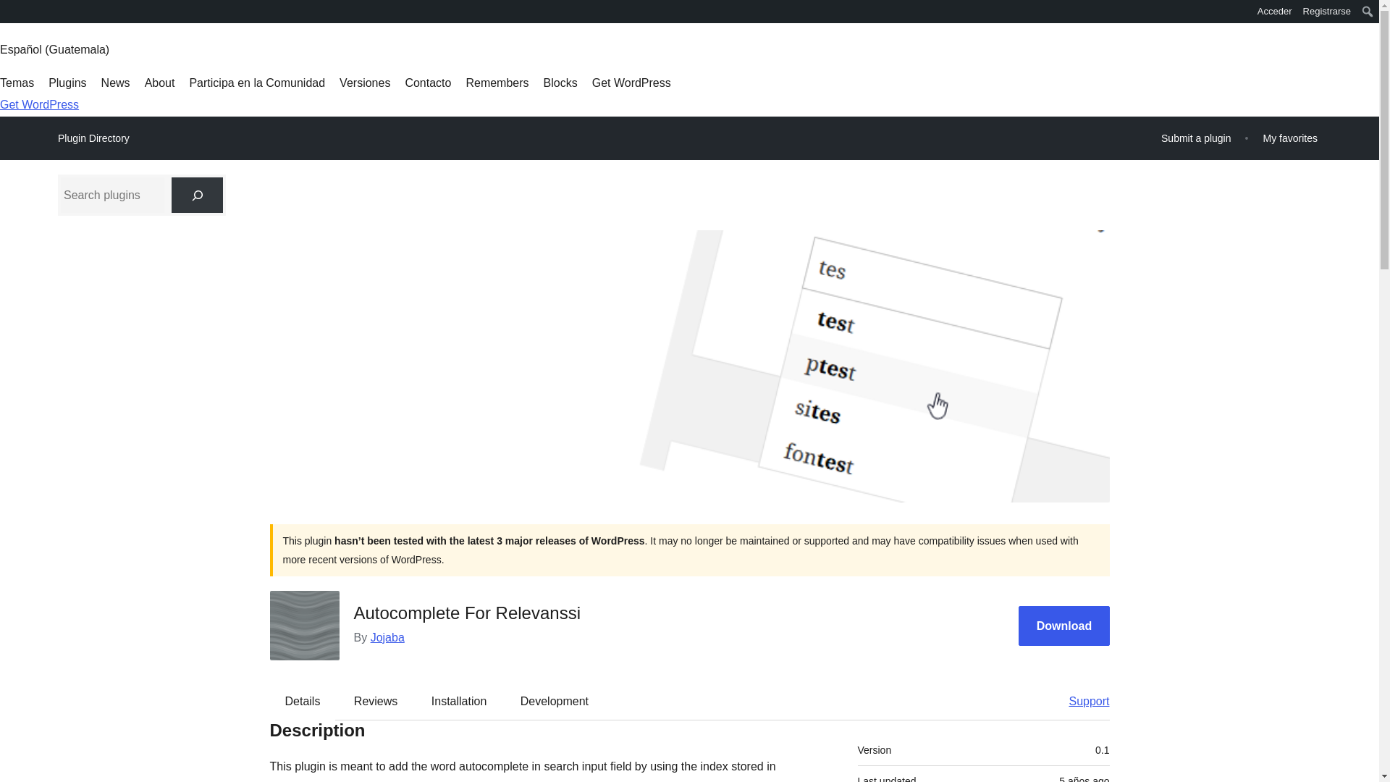  Describe the element at coordinates (116, 83) in the screenshot. I see `News` at that location.